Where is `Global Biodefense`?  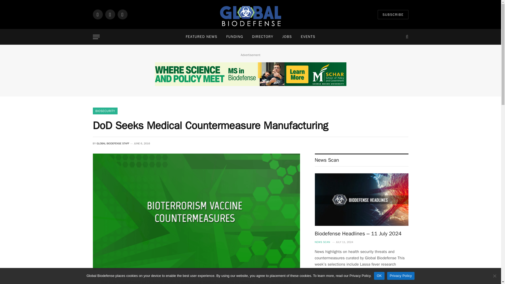 Global Biodefense is located at coordinates (250, 14).